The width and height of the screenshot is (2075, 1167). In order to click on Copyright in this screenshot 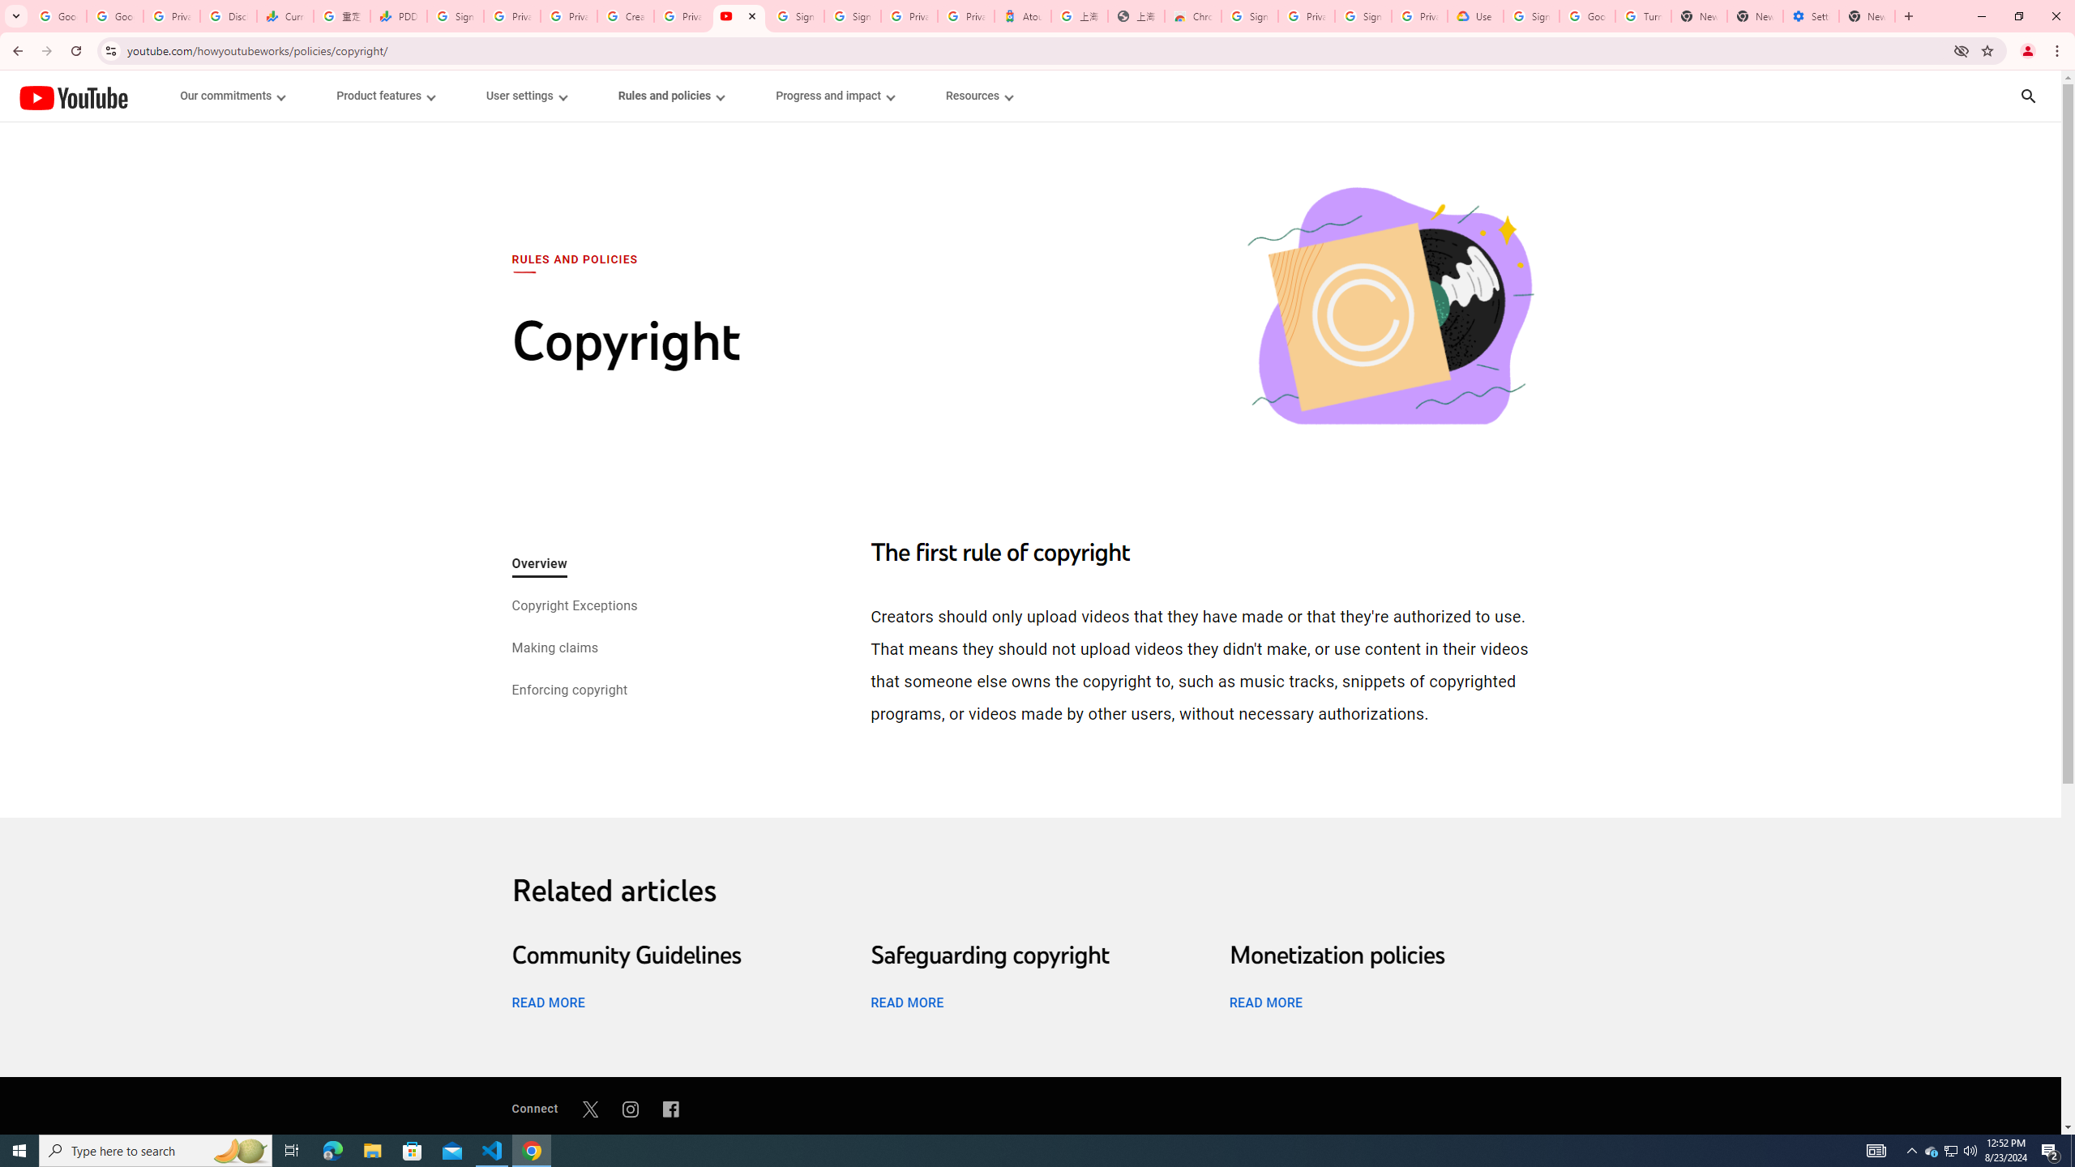, I will do `click(1389, 308)`.